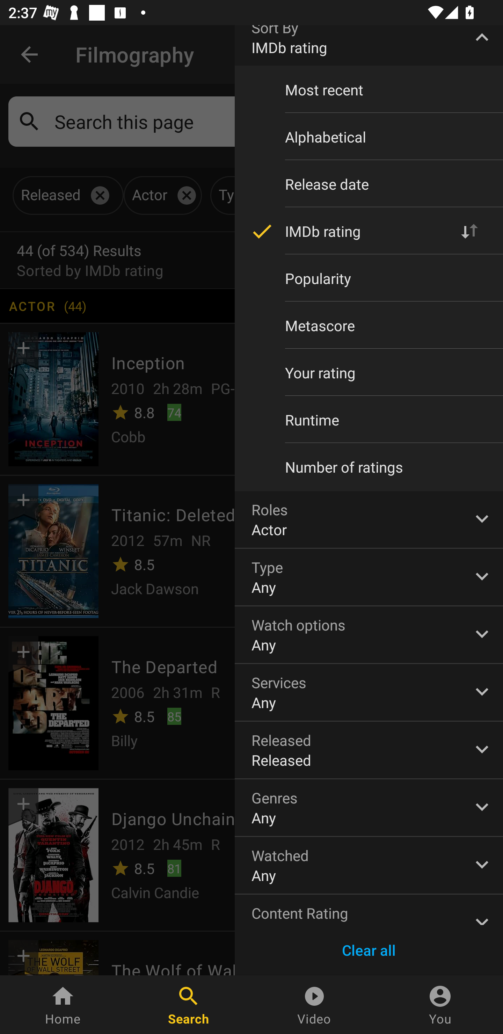 The width and height of the screenshot is (503, 1034). I want to click on Sort By IMDb rating, so click(369, 45).